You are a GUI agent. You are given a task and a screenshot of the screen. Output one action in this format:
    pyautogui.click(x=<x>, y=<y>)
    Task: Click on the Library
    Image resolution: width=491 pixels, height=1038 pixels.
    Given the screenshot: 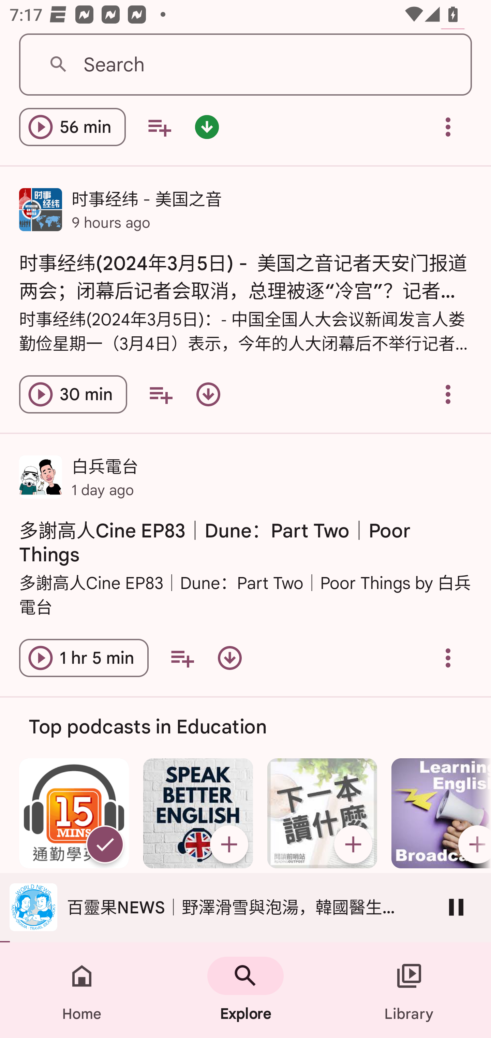 What is the action you would take?
    pyautogui.click(x=409, y=990)
    